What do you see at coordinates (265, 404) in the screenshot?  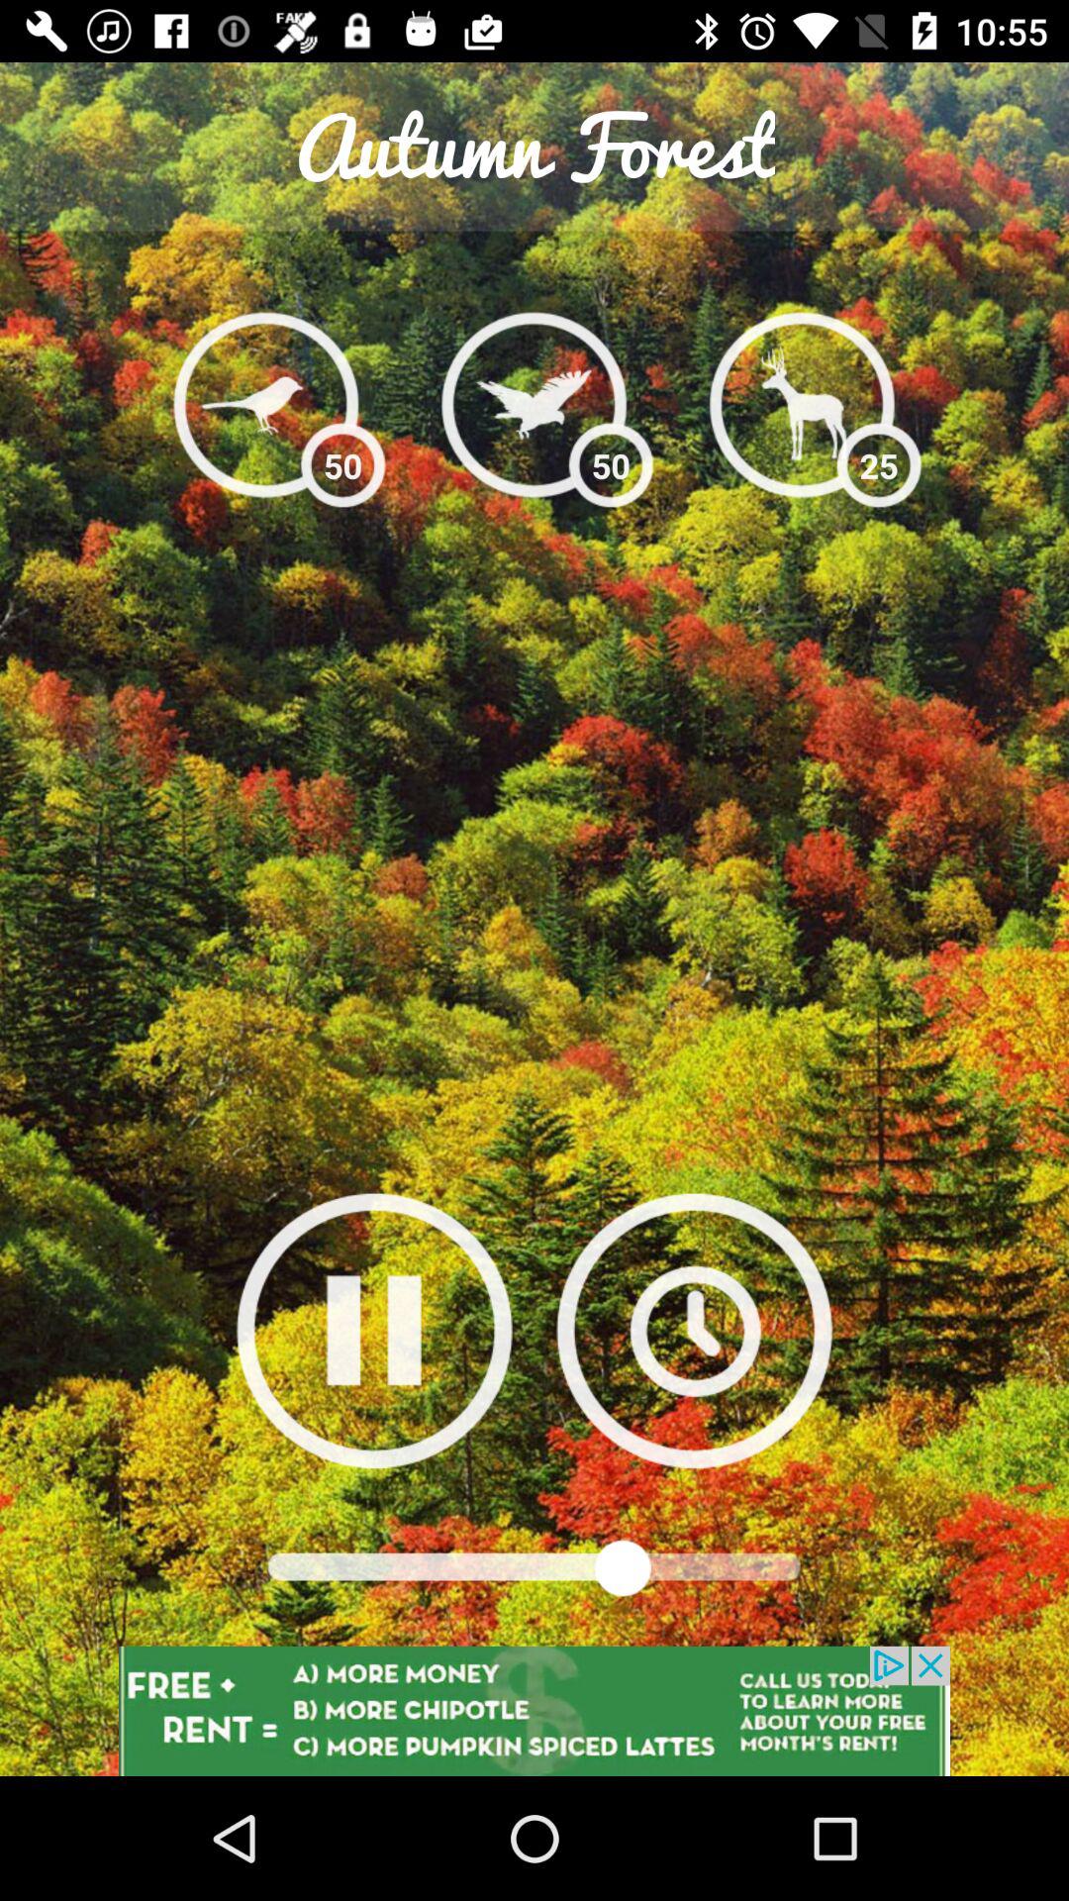 I see `select small bird` at bounding box center [265, 404].